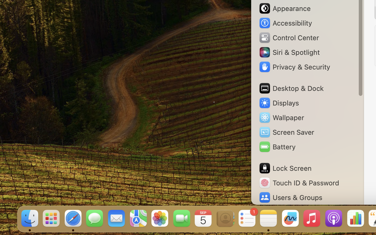  What do you see at coordinates (285, 168) in the screenshot?
I see `Lock Screen` at bounding box center [285, 168].